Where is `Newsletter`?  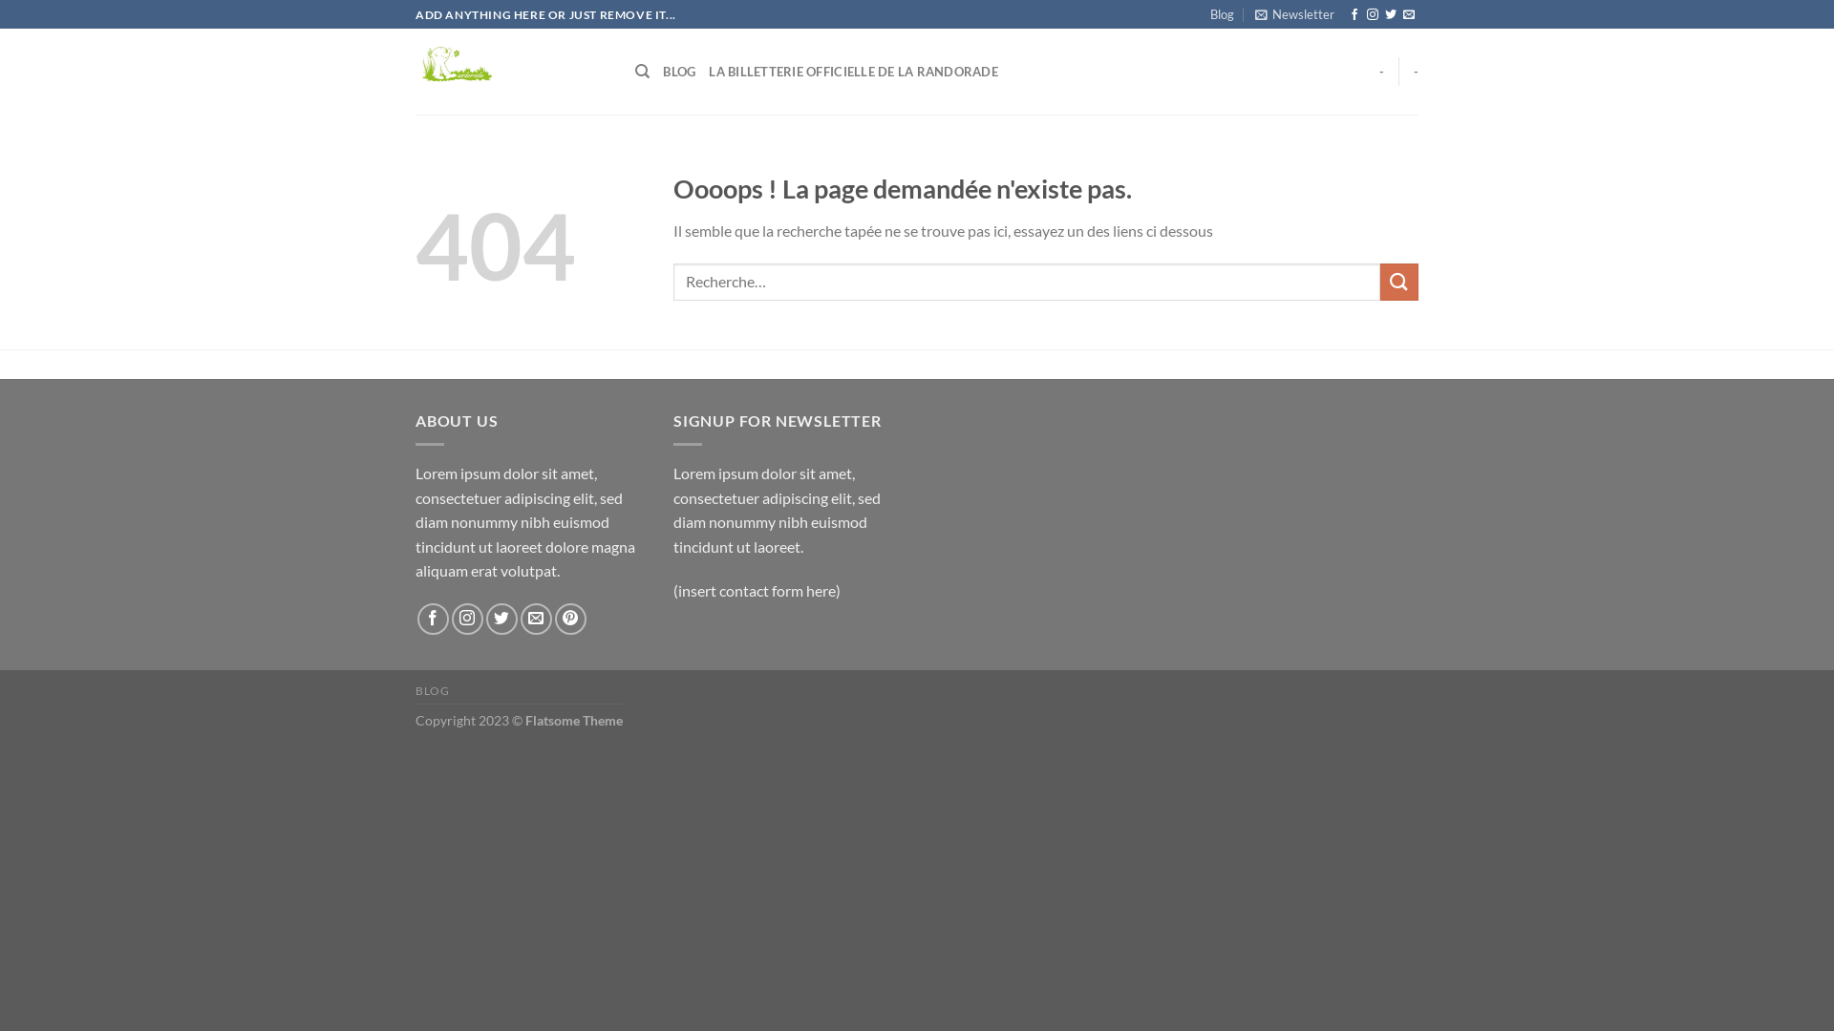 Newsletter is located at coordinates (1295, 14).